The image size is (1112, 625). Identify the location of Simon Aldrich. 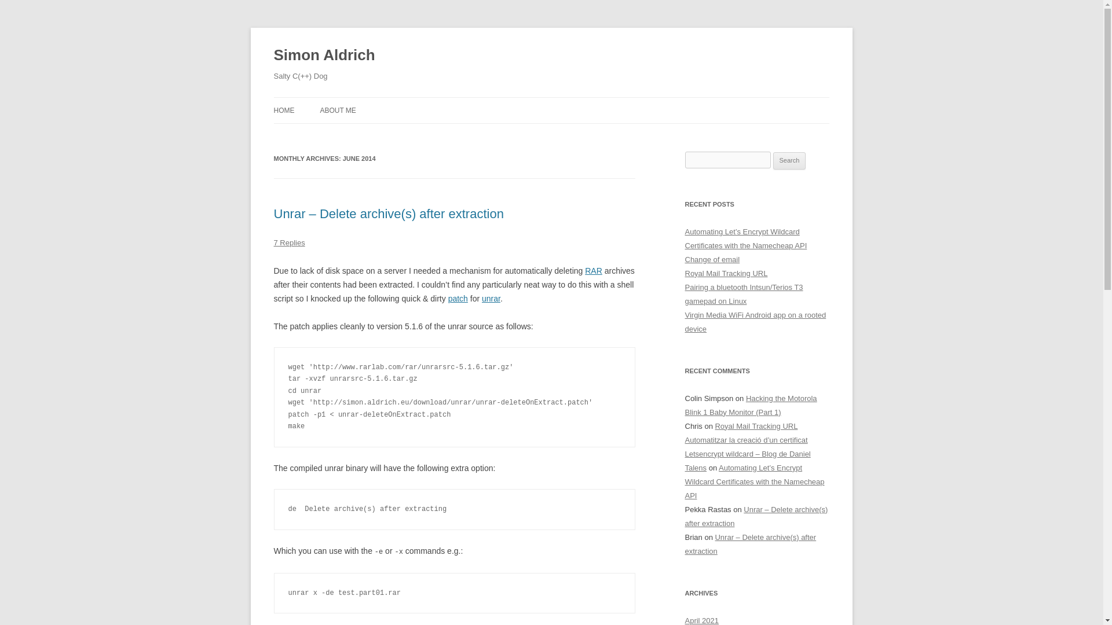
(324, 56).